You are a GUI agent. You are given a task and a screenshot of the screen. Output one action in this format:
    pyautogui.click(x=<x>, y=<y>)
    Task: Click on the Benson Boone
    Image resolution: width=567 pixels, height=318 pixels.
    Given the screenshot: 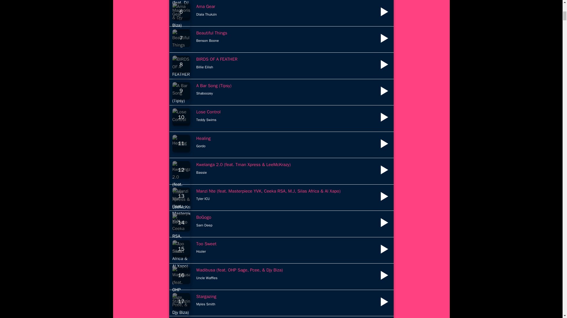 What is the action you would take?
    pyautogui.click(x=207, y=40)
    